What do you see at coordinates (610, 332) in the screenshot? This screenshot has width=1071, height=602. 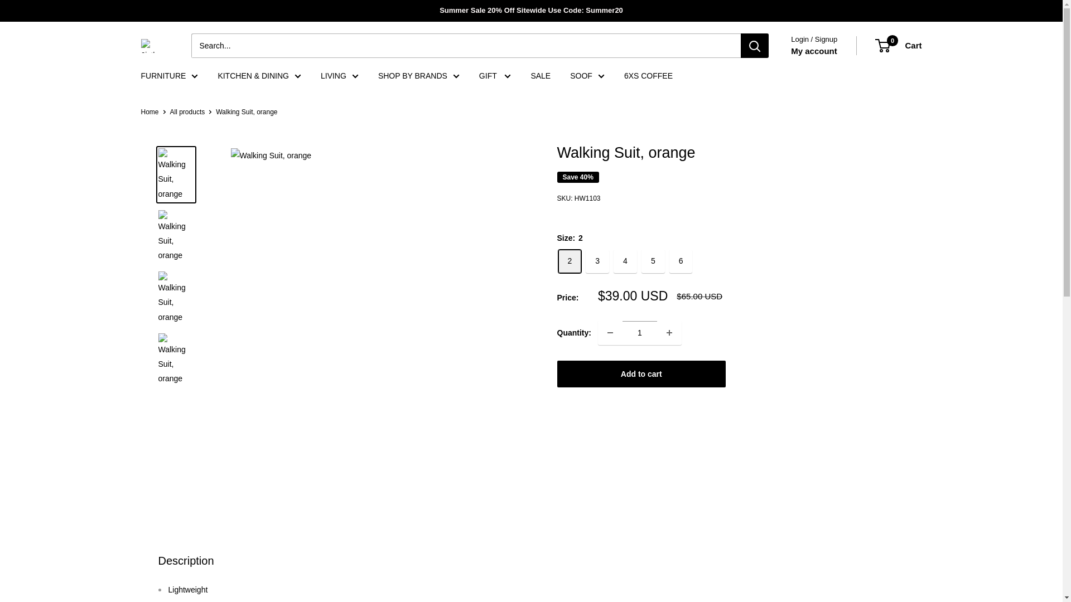 I see `Decrease quantity by 1` at bounding box center [610, 332].